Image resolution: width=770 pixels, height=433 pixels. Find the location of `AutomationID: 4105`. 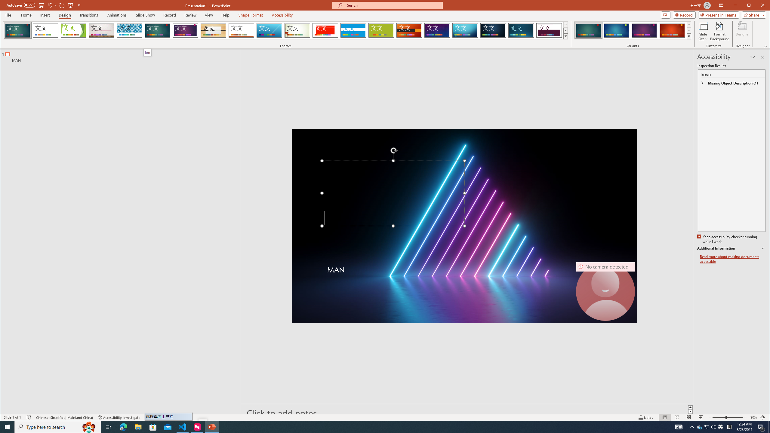

AutomationID: 4105 is located at coordinates (679, 427).